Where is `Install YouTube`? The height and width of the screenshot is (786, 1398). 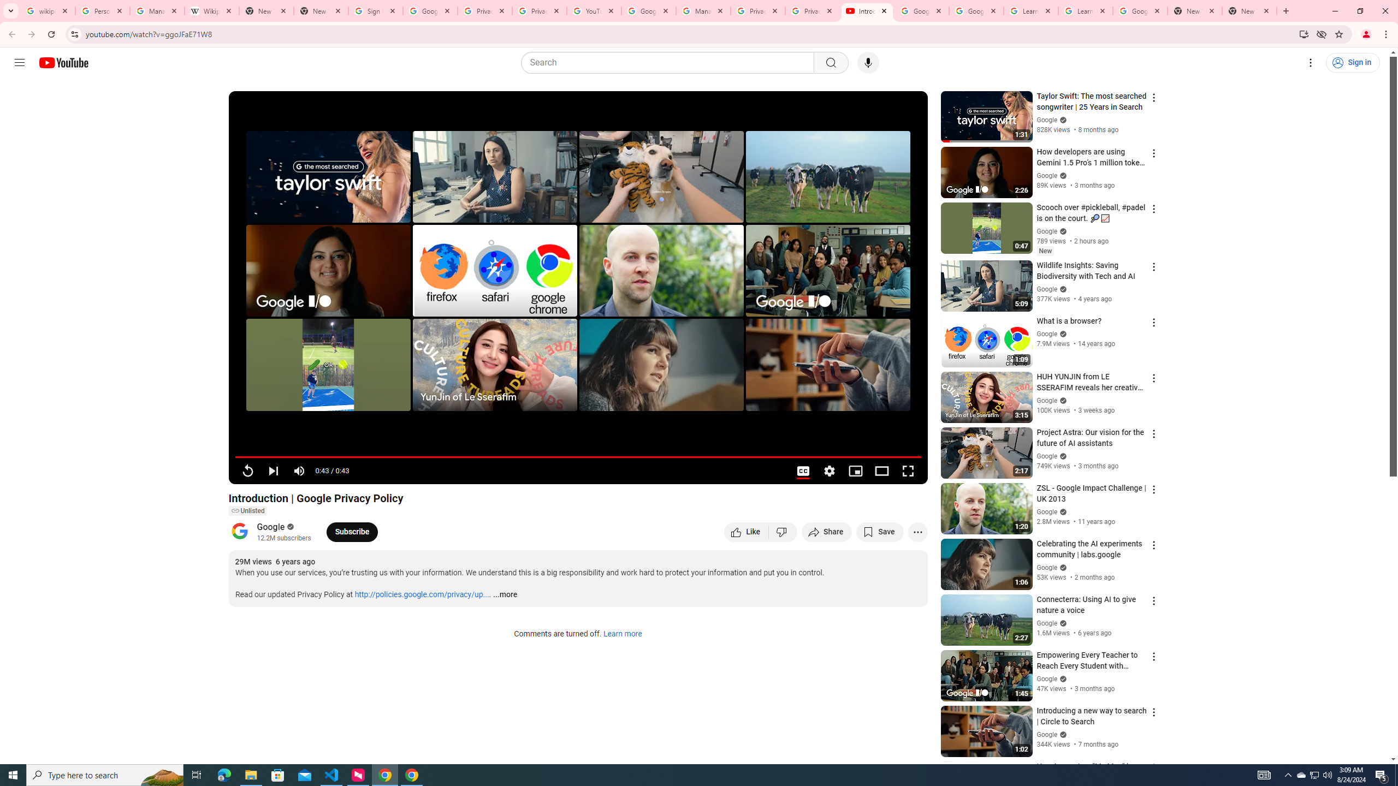 Install YouTube is located at coordinates (1304, 34).